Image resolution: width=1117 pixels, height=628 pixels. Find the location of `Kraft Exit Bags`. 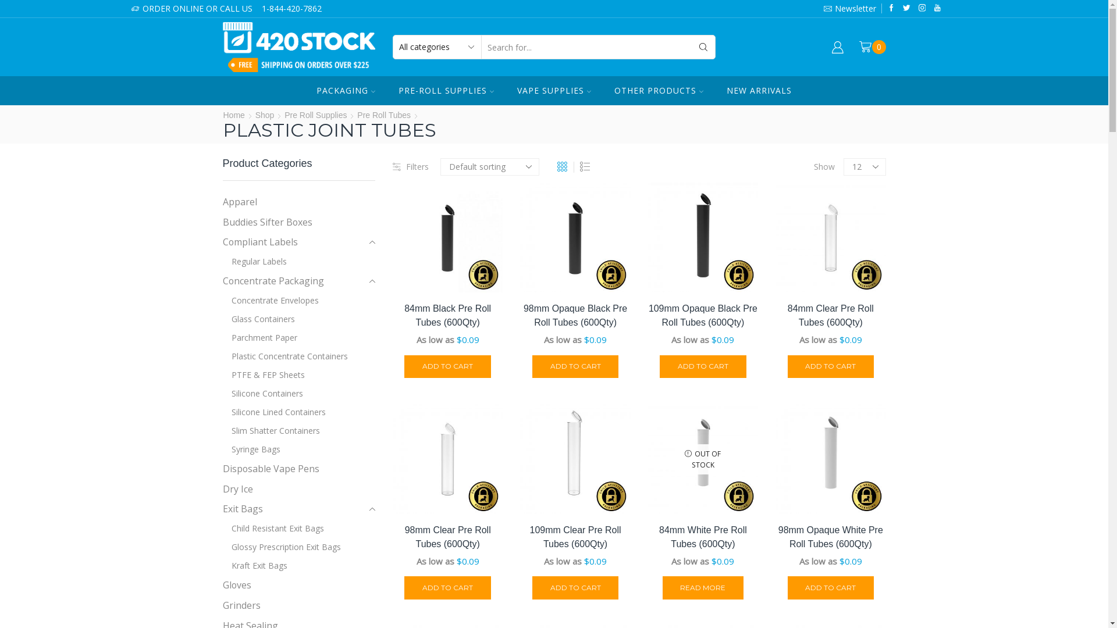

Kraft Exit Bags is located at coordinates (255, 566).